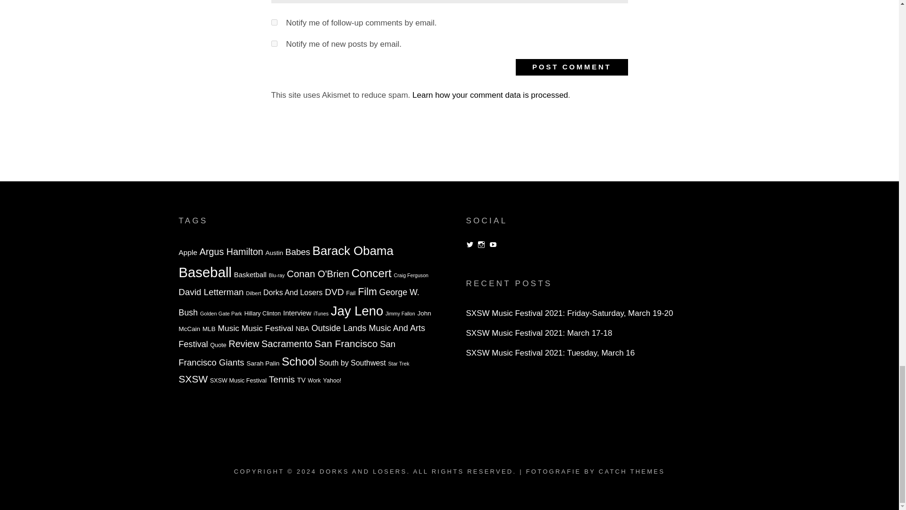  I want to click on Apple, so click(187, 252).